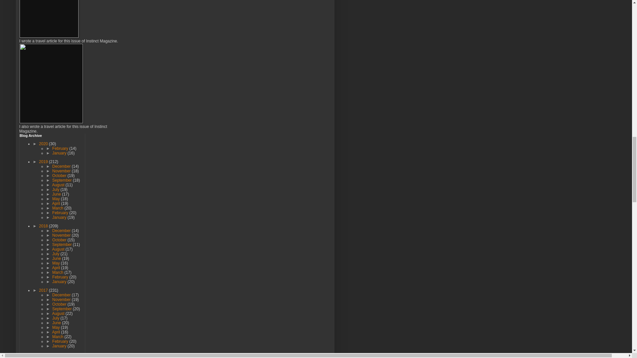 Image resolution: width=637 pixels, height=358 pixels. I want to click on January, so click(60, 153).